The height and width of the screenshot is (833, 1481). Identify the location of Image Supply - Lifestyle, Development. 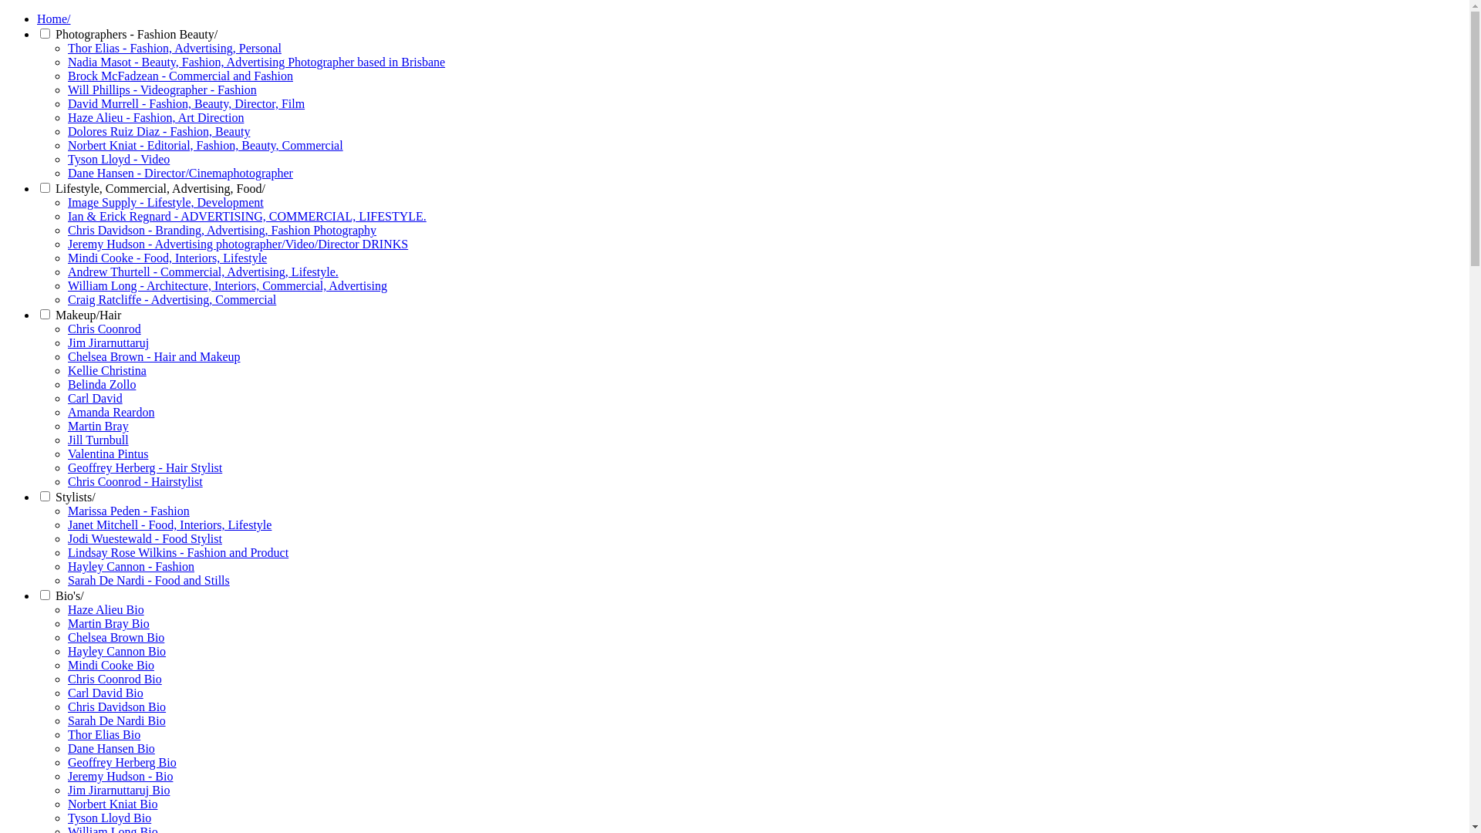
(166, 202).